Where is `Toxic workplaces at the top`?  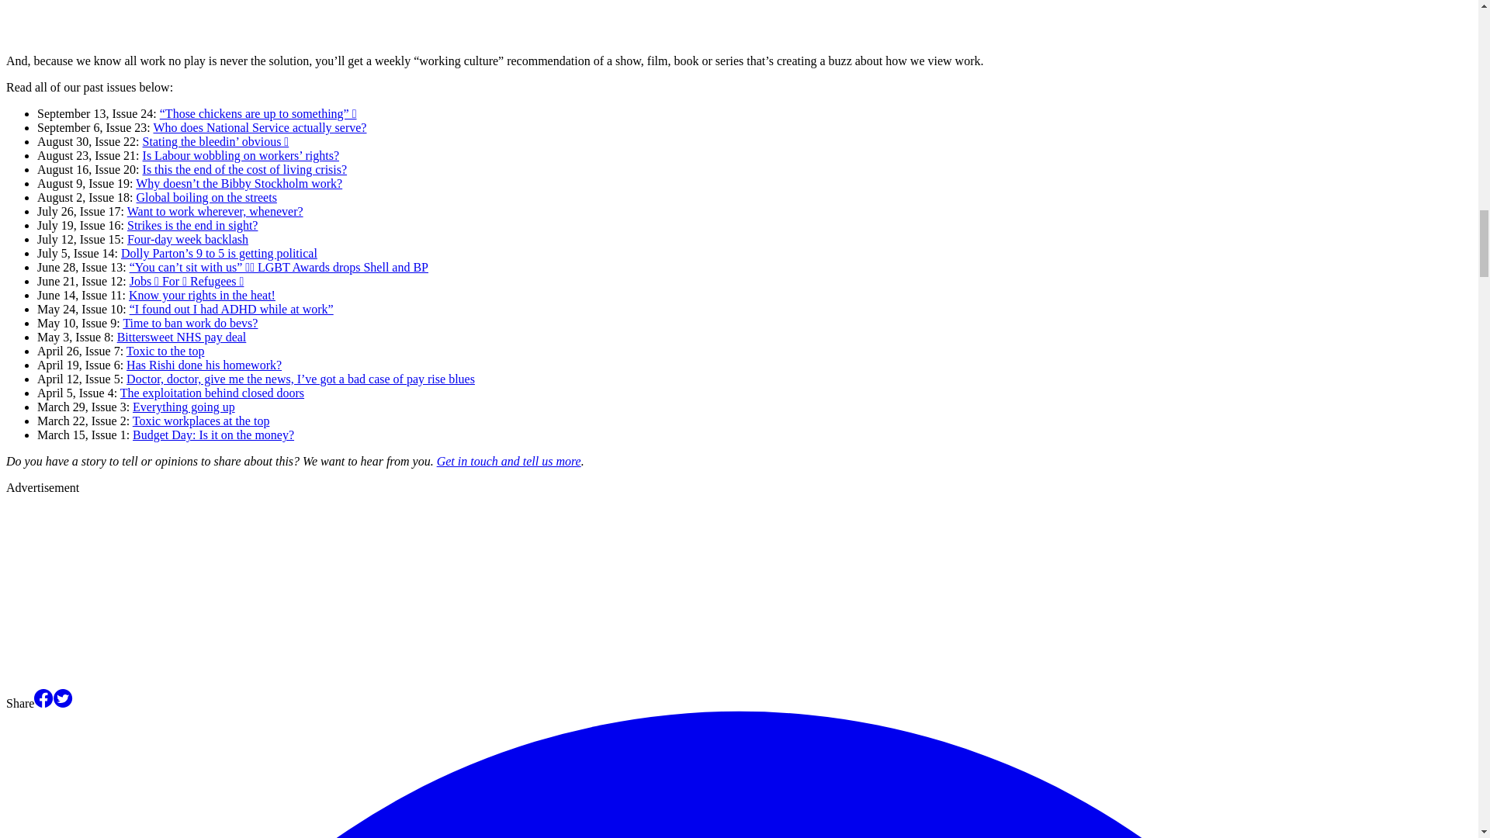 Toxic workplaces at the top is located at coordinates (200, 421).